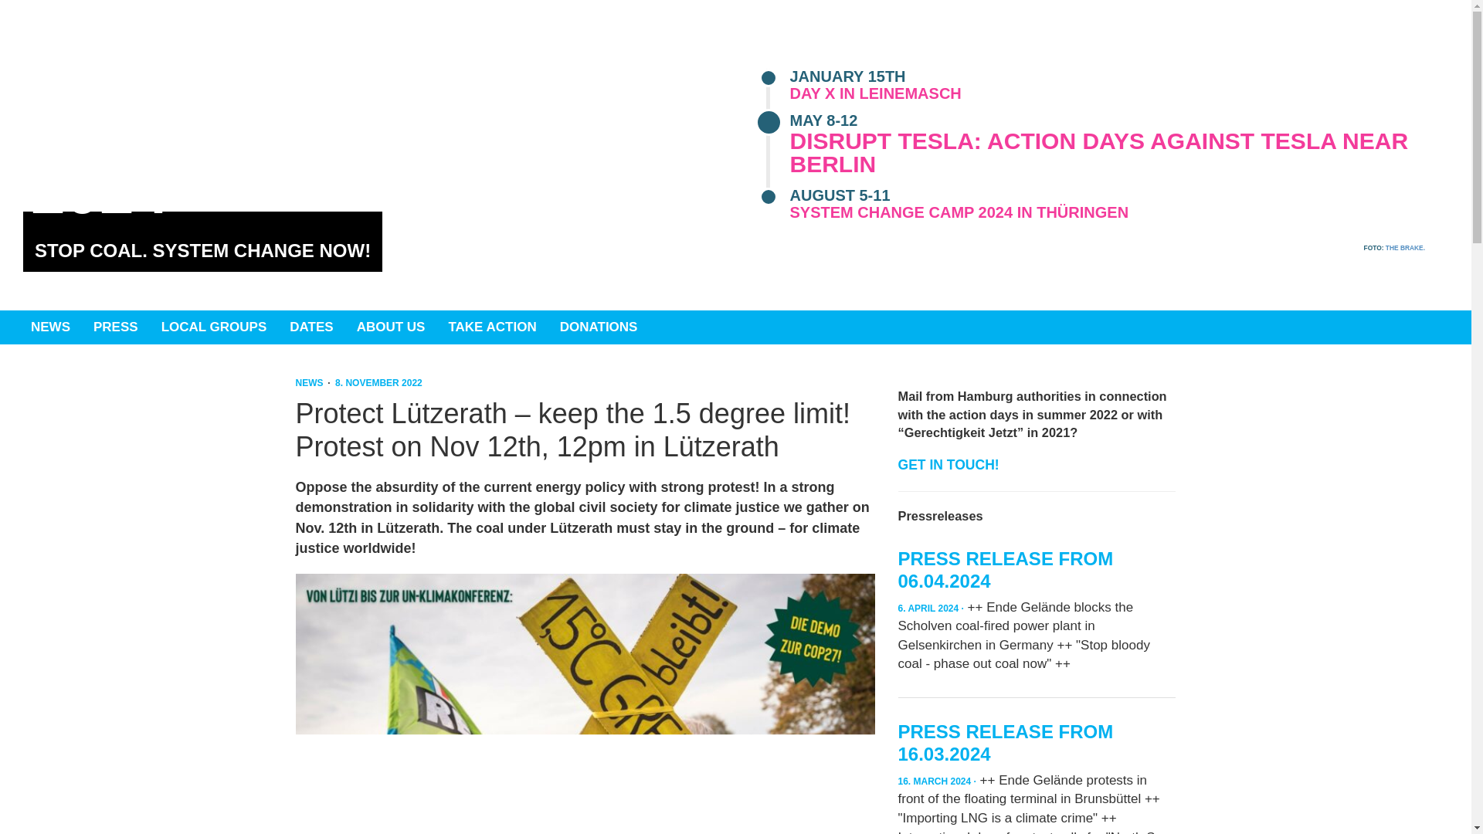 Image resolution: width=1483 pixels, height=834 pixels. I want to click on NEWS, so click(49, 327).